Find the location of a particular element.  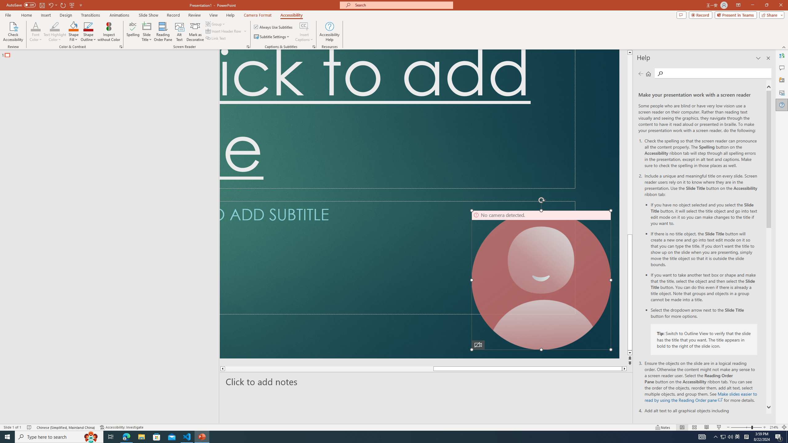

Line up is located at coordinates (631, 52).